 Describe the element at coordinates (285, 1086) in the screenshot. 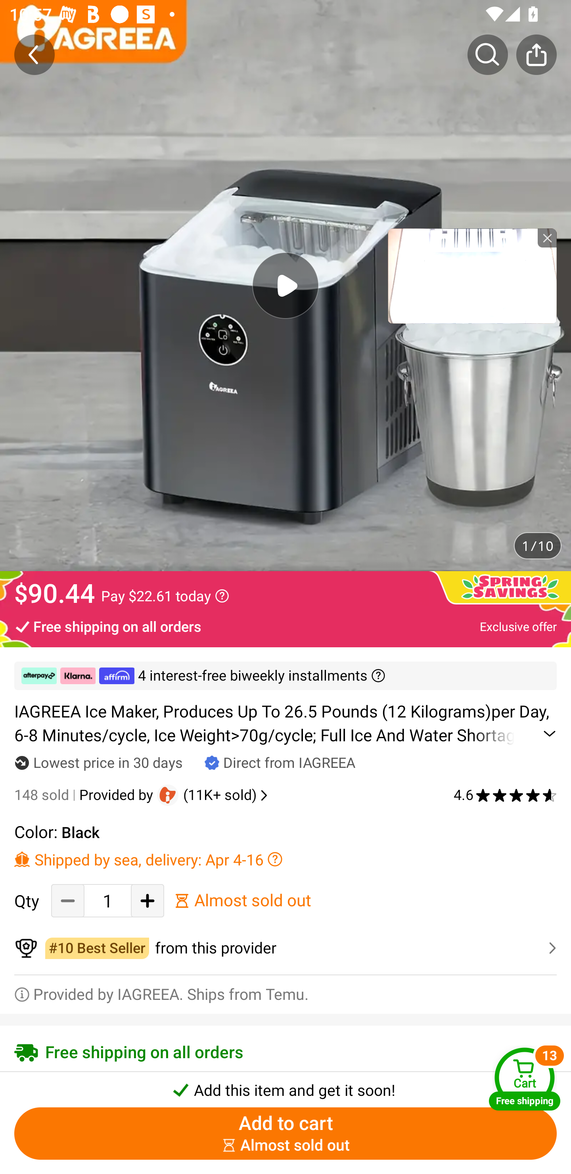

I see `￼￼Add this item and get it soon! ` at that location.